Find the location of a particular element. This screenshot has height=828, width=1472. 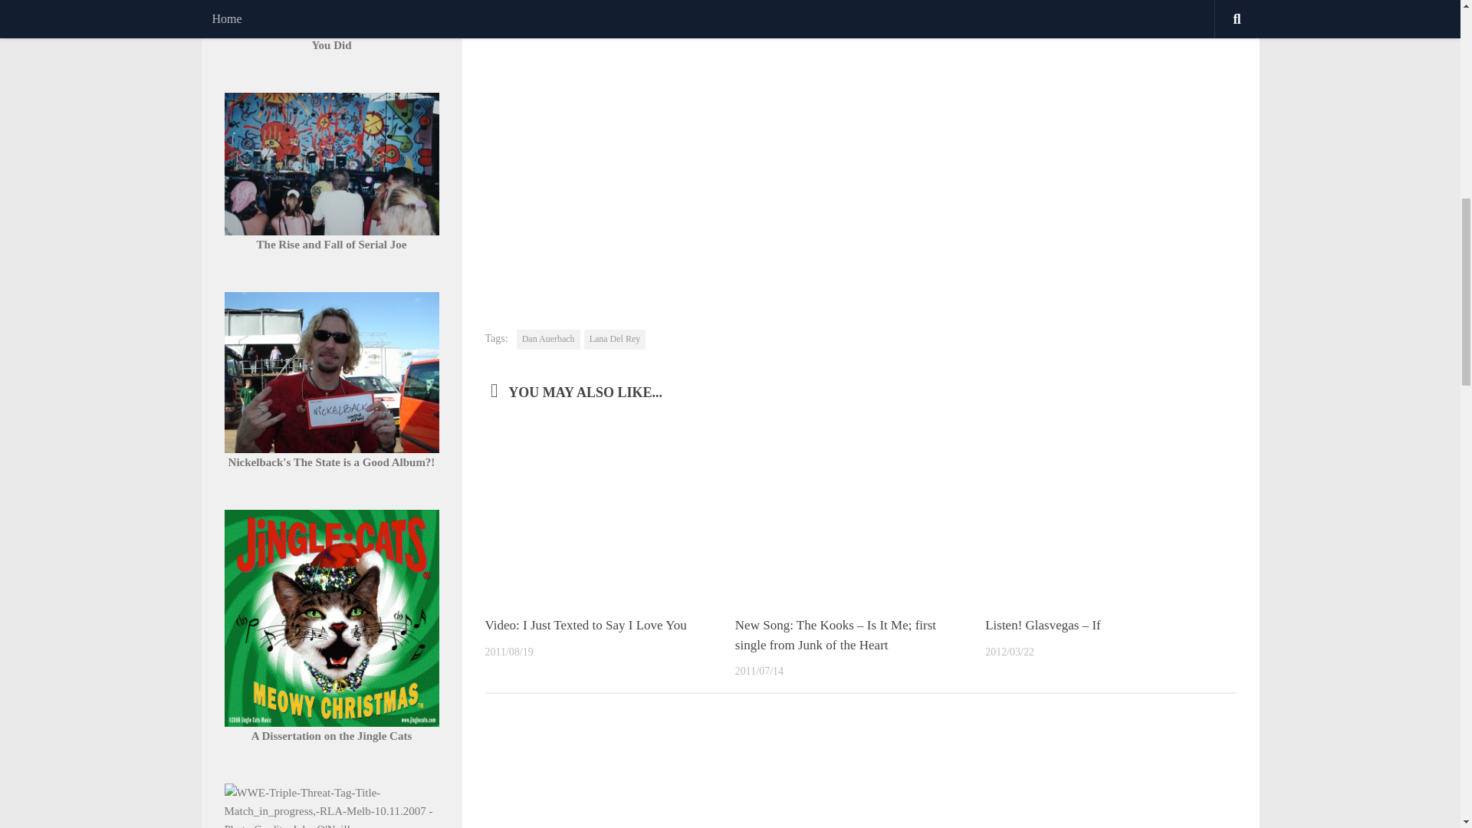

Video: I Just Texted to Say I Love You is located at coordinates (584, 625).